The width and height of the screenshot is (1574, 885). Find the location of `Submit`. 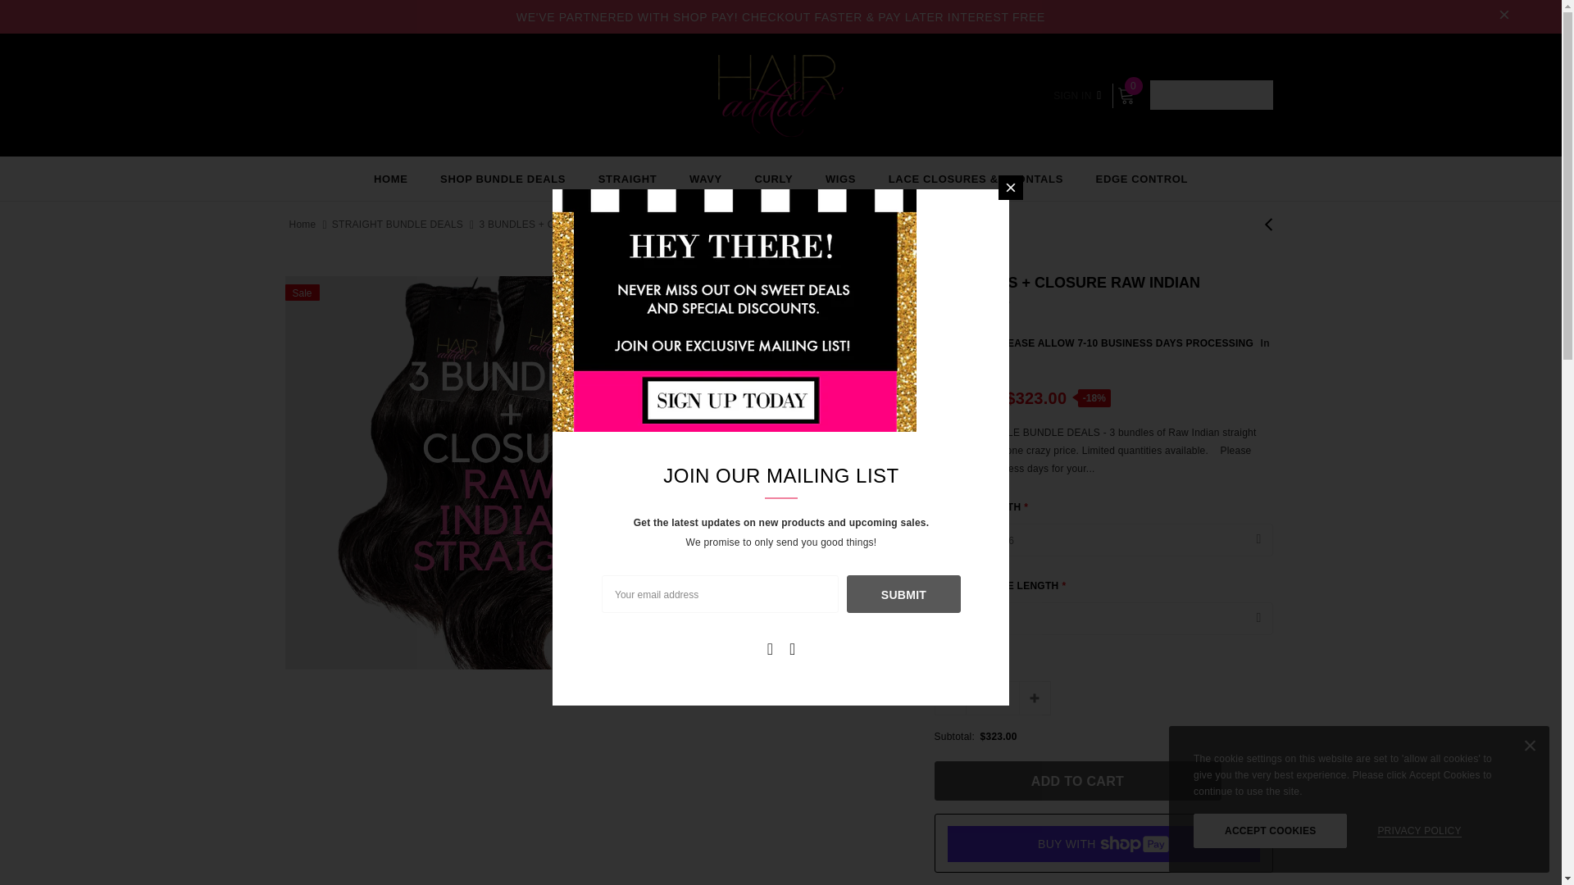

Submit is located at coordinates (903, 594).